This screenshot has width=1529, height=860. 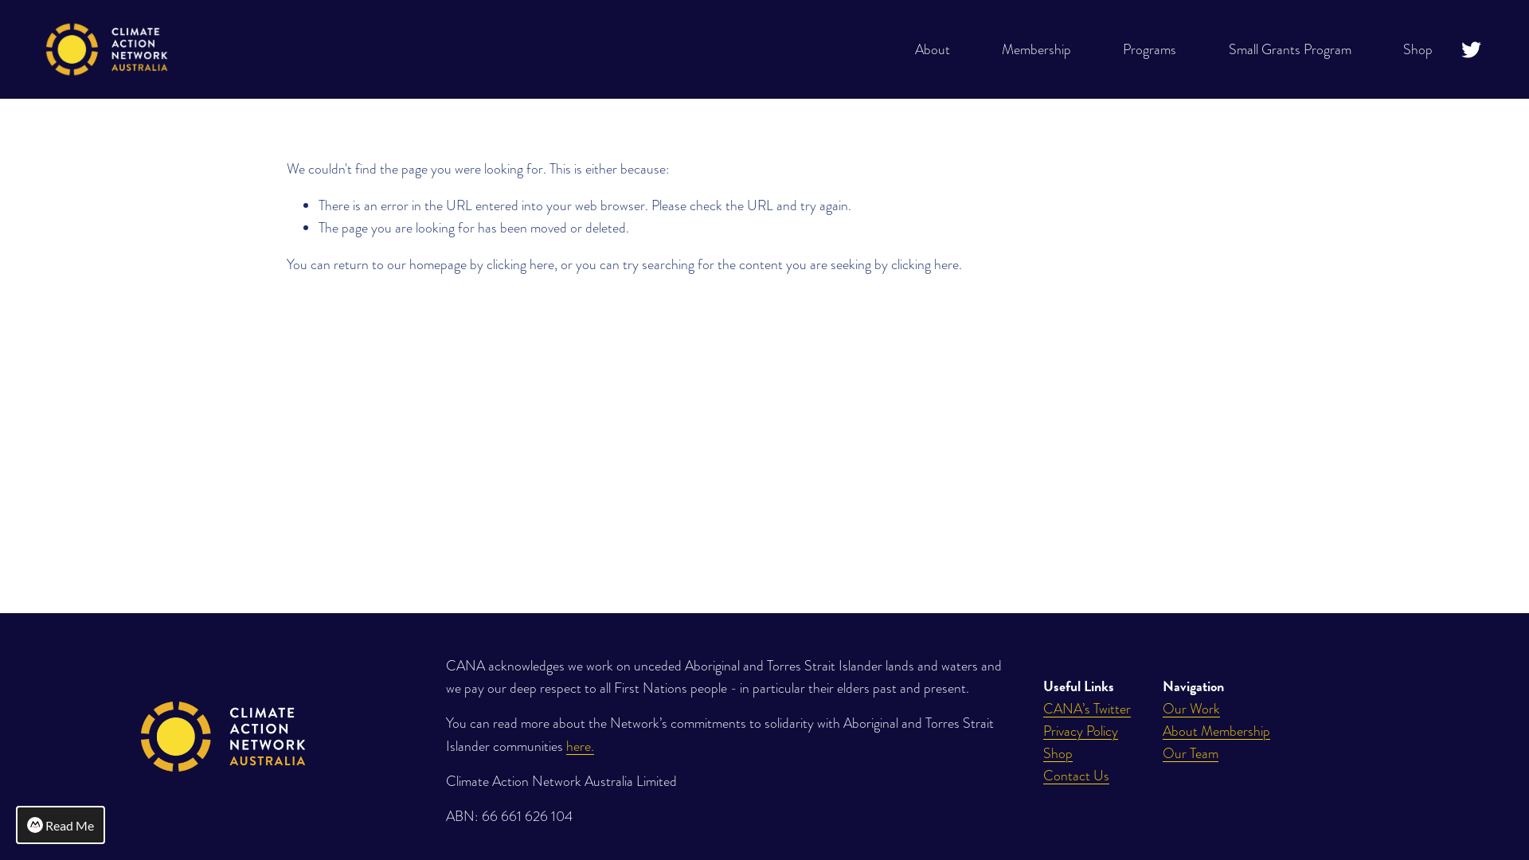 What do you see at coordinates (1077, 776) in the screenshot?
I see `Contact Us` at bounding box center [1077, 776].